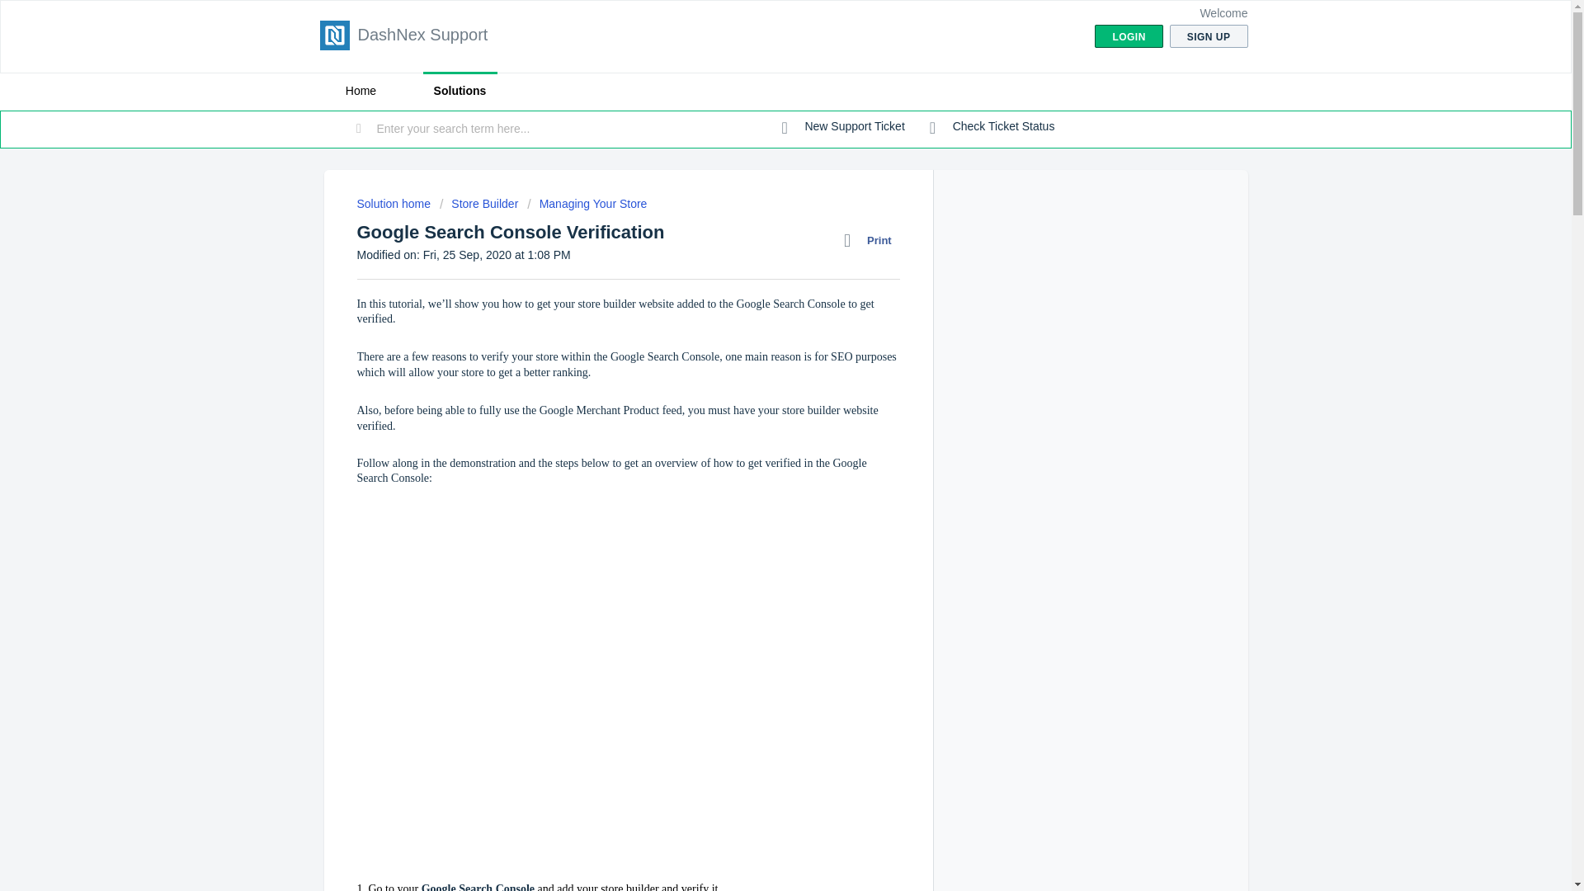 The image size is (1584, 891). Describe the element at coordinates (871, 240) in the screenshot. I see `Print` at that location.